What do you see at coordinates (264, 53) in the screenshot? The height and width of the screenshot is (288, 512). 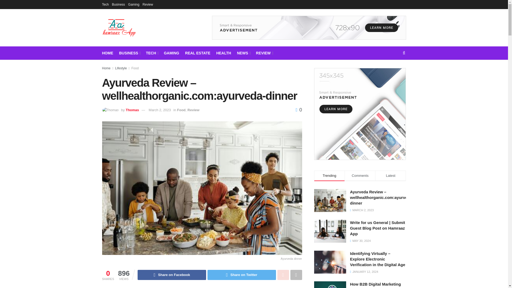 I see `REVIEW` at bounding box center [264, 53].